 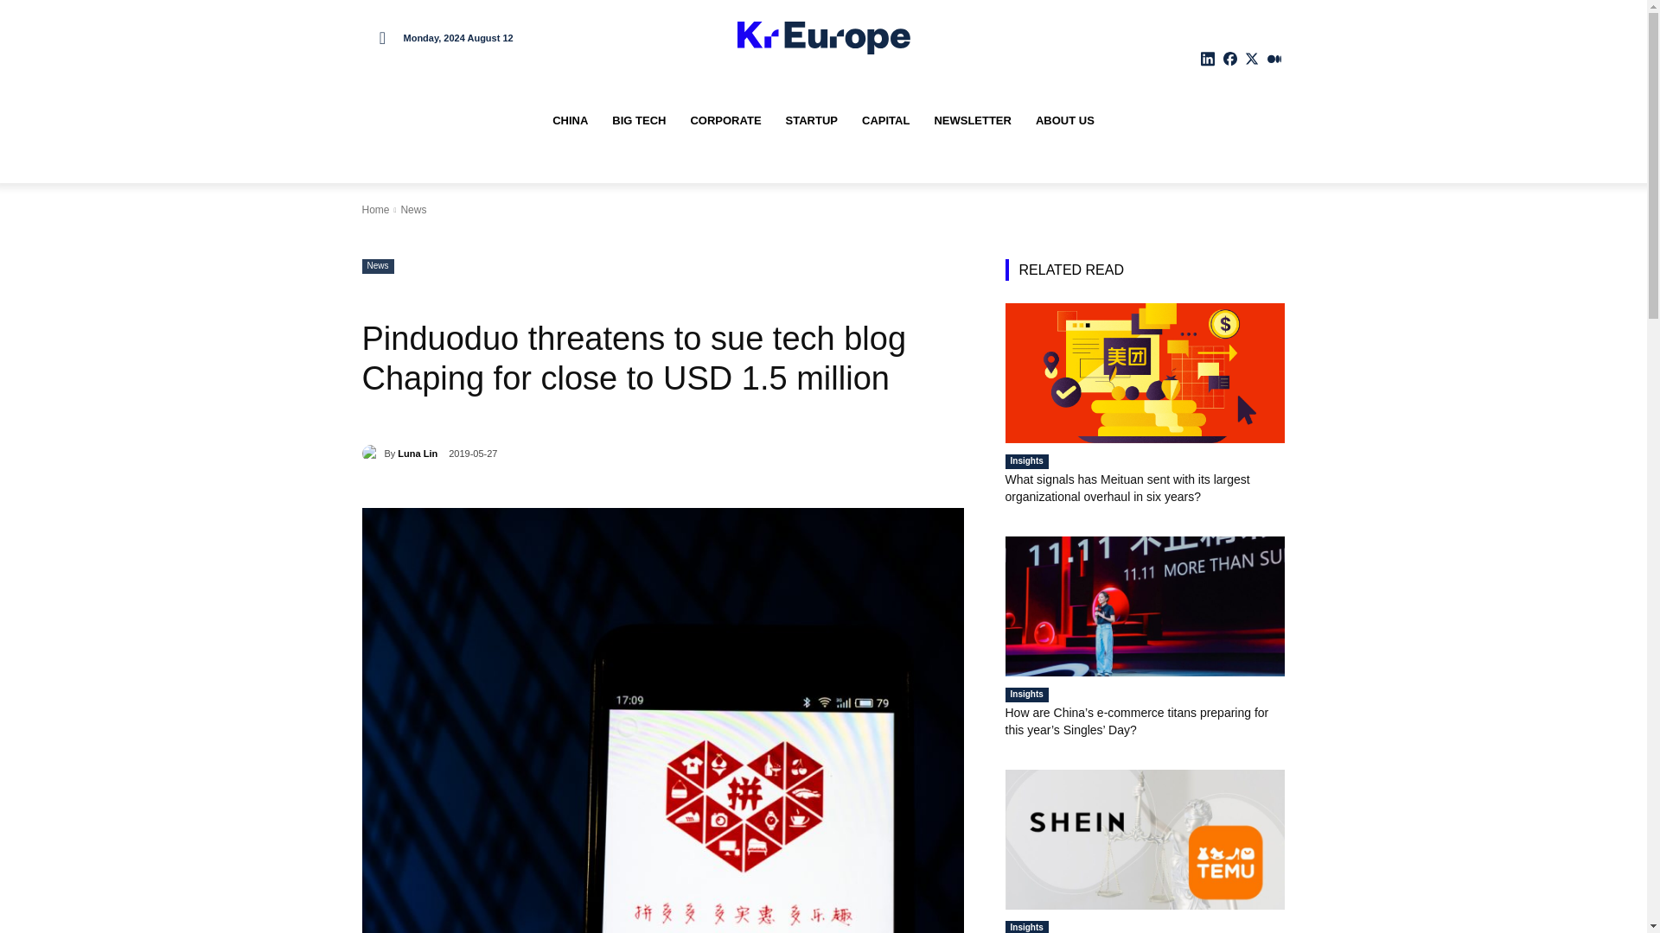 What do you see at coordinates (1065, 121) in the screenshot?
I see `ABOUT US` at bounding box center [1065, 121].